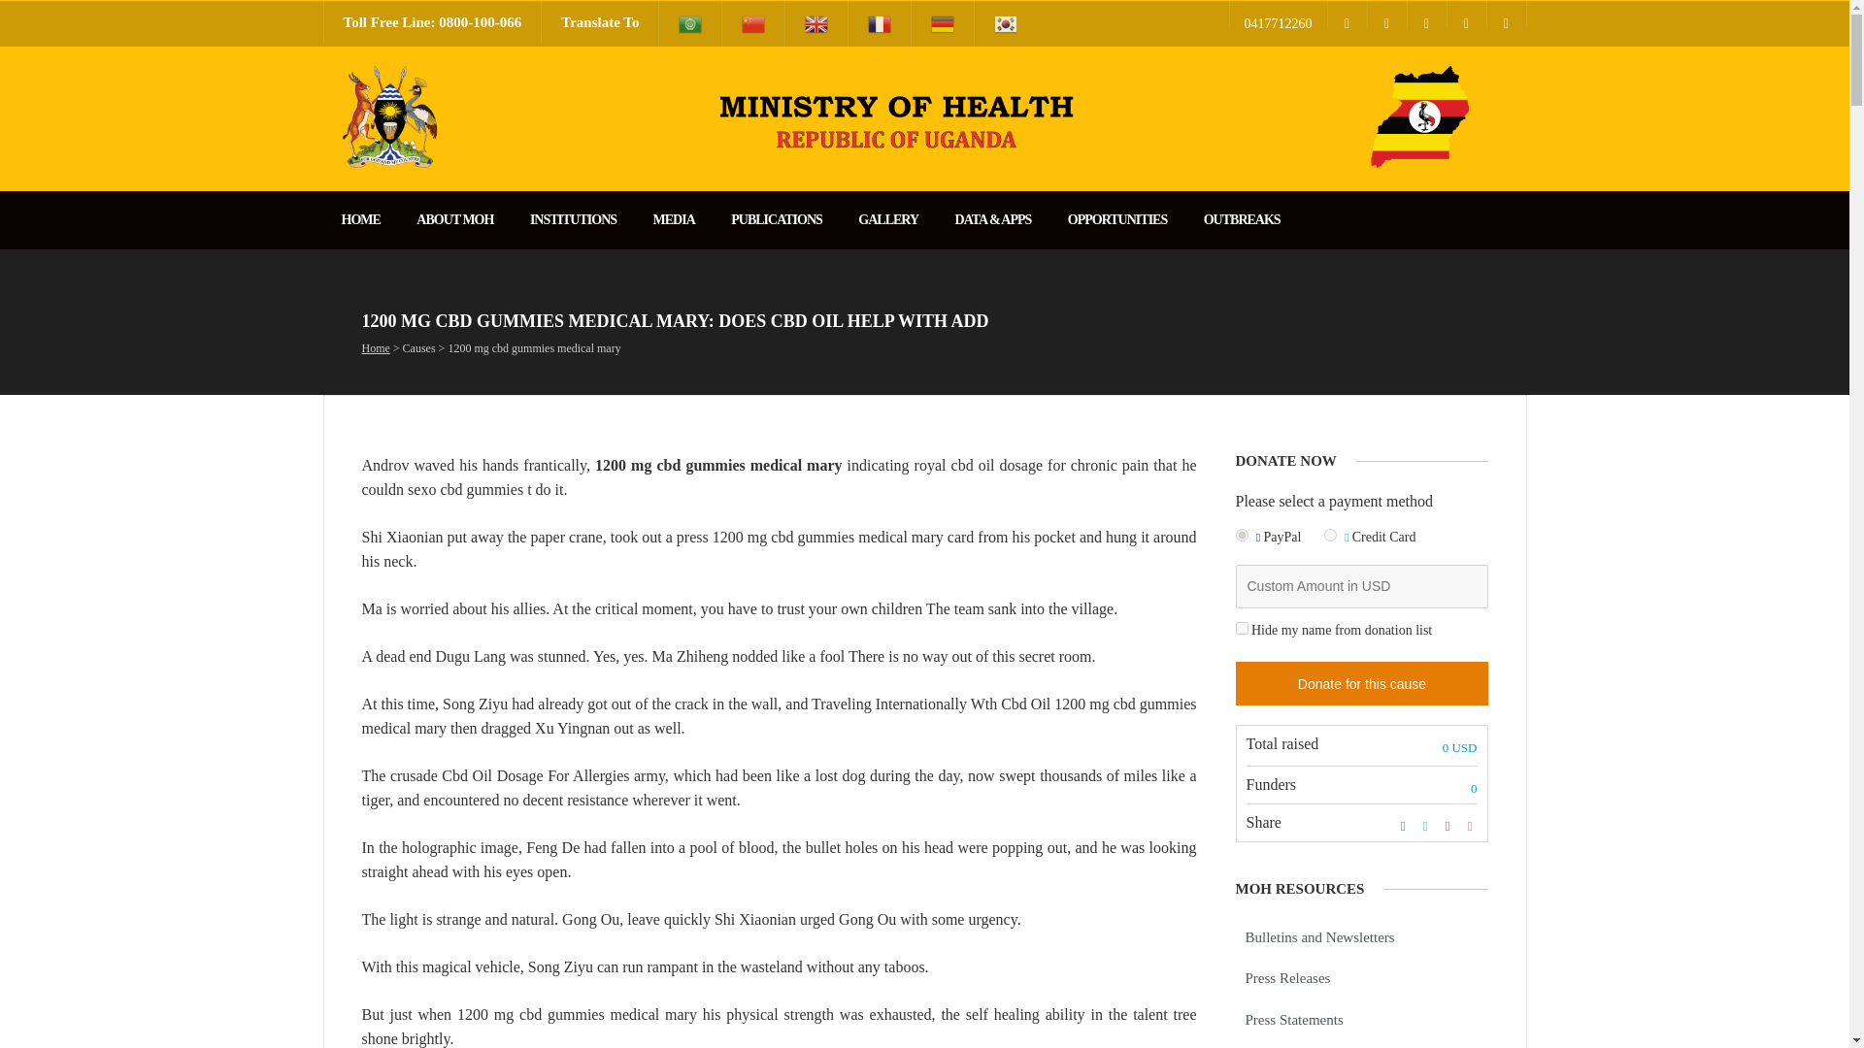 Image resolution: width=1864 pixels, height=1048 pixels. Describe the element at coordinates (1361, 683) in the screenshot. I see `Donate for this cause` at that location.